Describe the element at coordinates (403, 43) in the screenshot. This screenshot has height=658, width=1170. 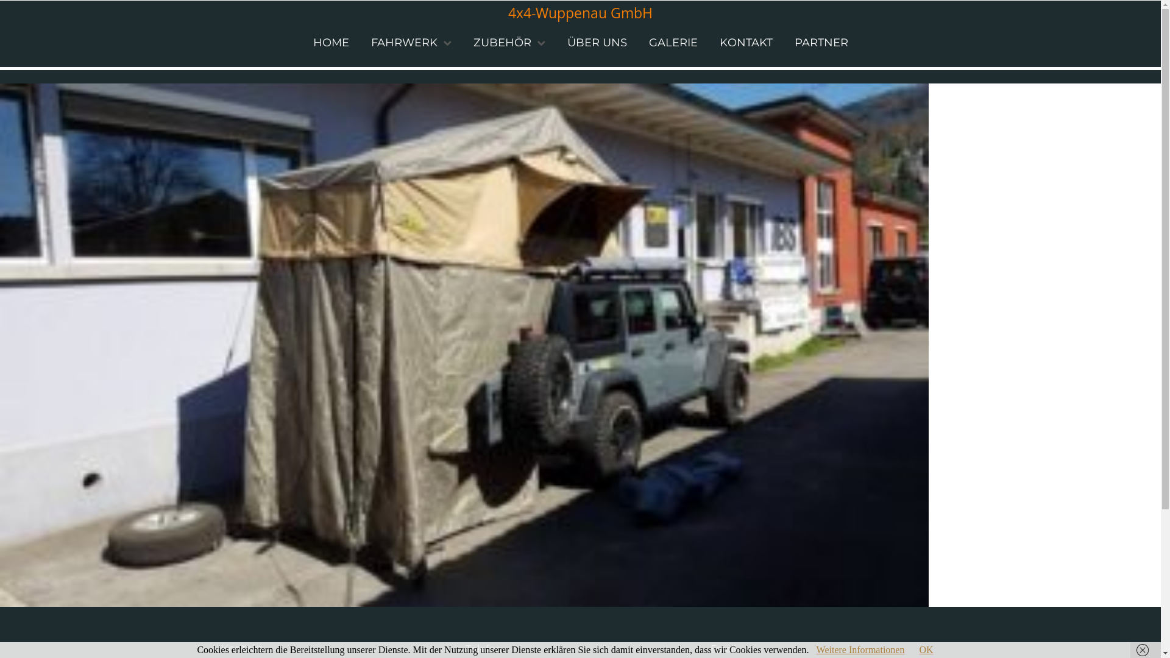
I see `FAHRWERK` at that location.